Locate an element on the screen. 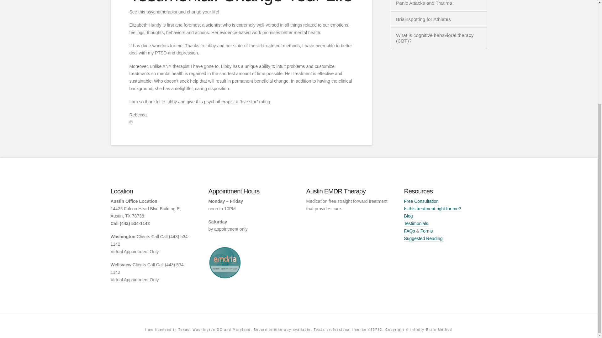 The width and height of the screenshot is (602, 338). Blog is located at coordinates (408, 216).